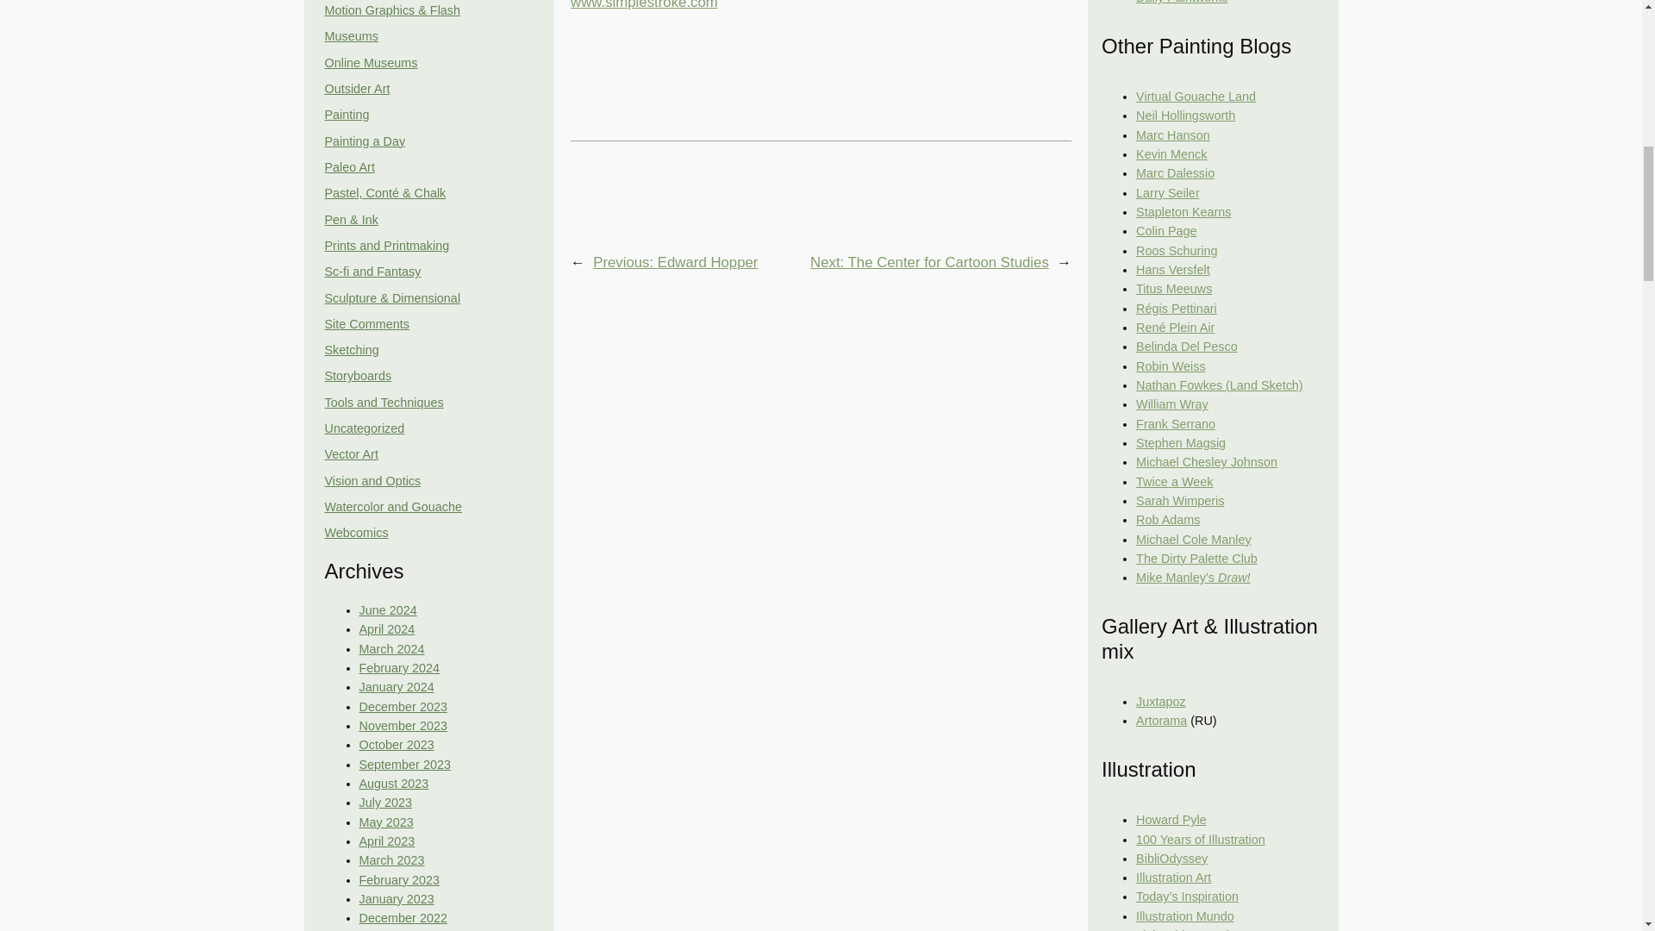 The image size is (1655, 931). What do you see at coordinates (357, 375) in the screenshot?
I see `Storyboards` at bounding box center [357, 375].